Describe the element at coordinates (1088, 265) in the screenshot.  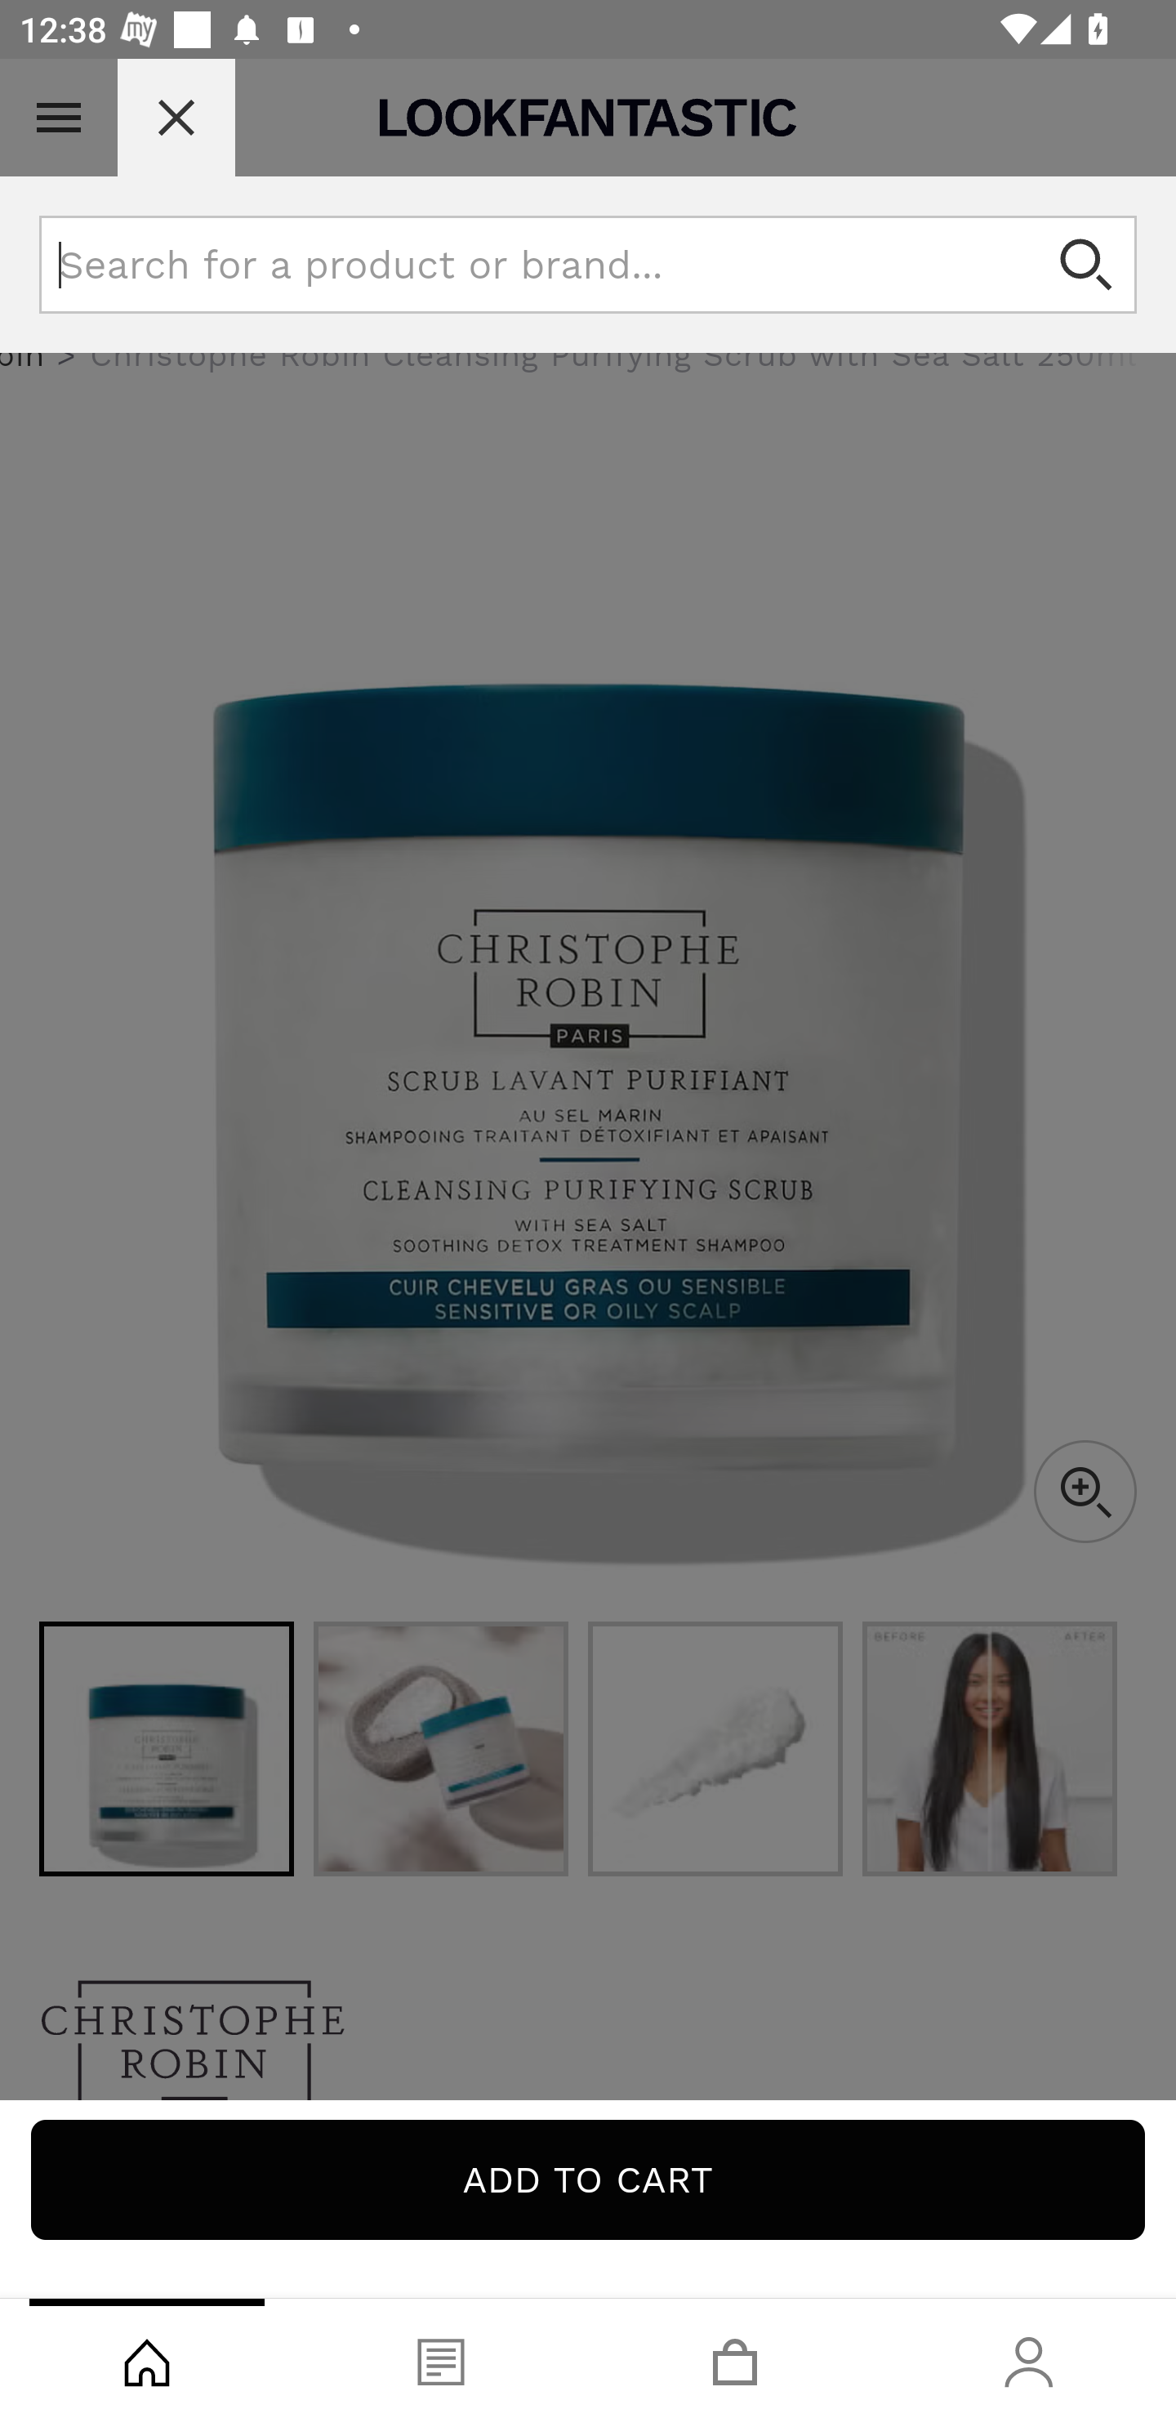
I see `Start search` at that location.